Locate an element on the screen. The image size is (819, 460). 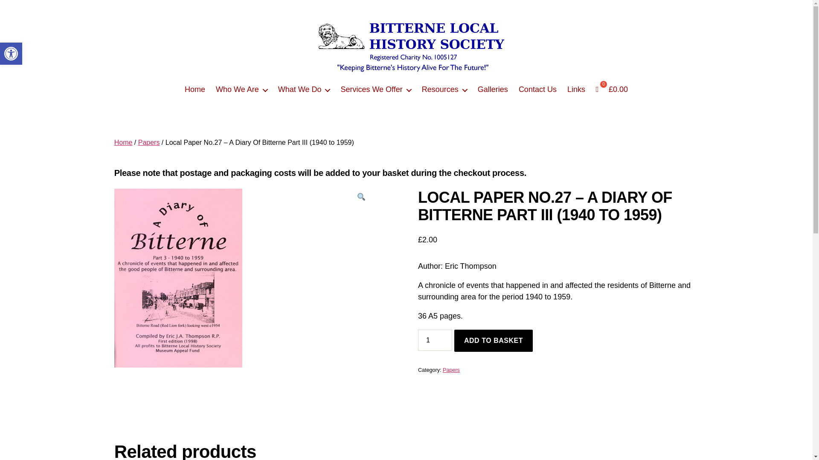
Links is located at coordinates (576, 89).